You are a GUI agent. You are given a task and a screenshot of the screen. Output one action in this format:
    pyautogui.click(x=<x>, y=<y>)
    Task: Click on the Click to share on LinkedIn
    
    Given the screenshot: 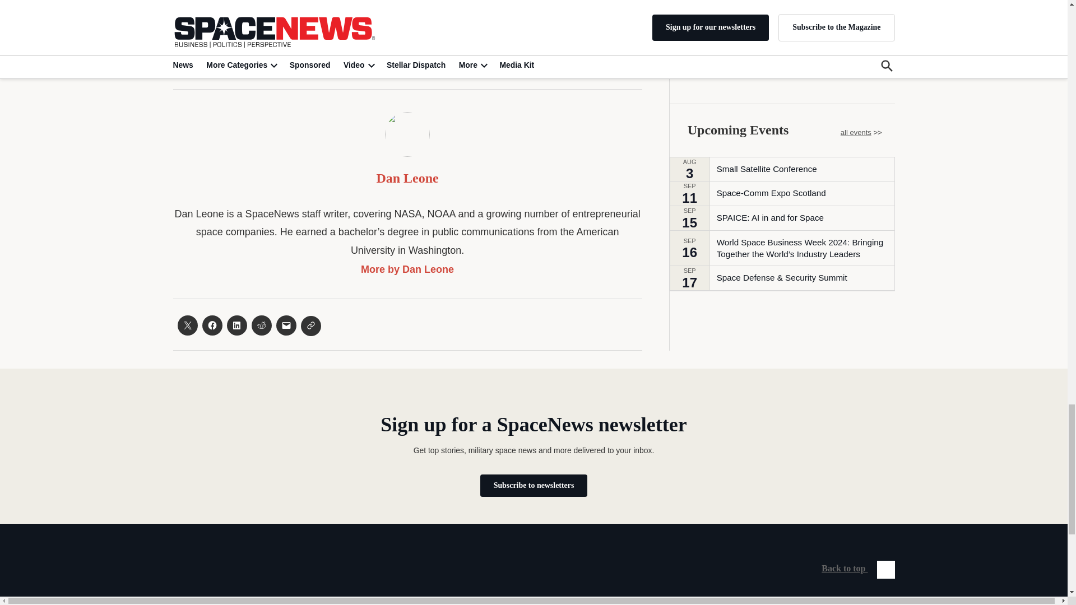 What is the action you would take?
    pyautogui.click(x=236, y=325)
    